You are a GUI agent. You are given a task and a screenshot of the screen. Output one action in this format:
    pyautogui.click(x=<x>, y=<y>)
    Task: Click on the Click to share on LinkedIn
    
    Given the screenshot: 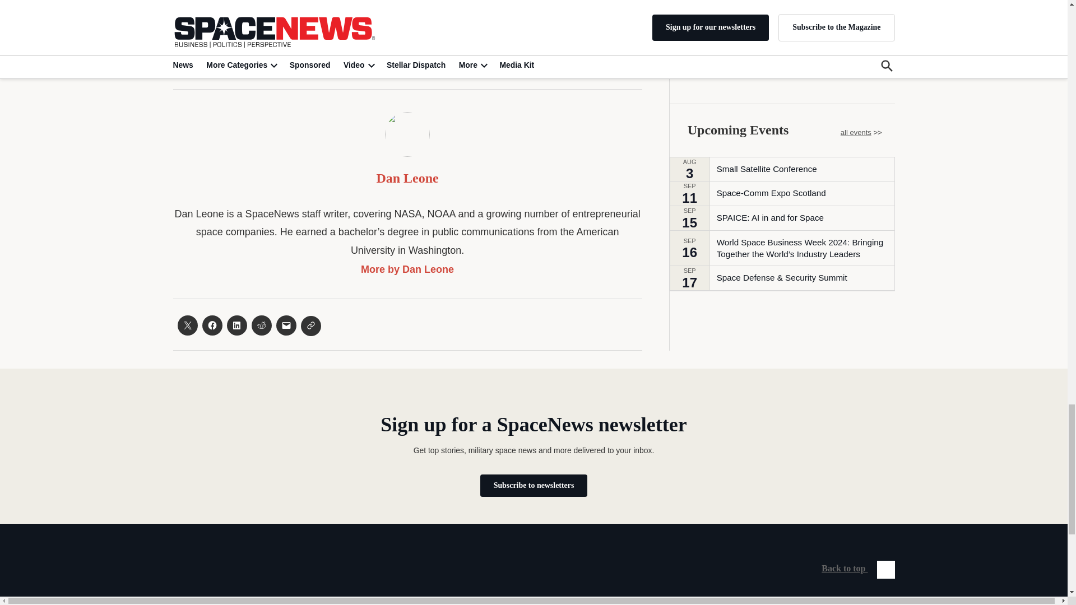 What is the action you would take?
    pyautogui.click(x=236, y=325)
    